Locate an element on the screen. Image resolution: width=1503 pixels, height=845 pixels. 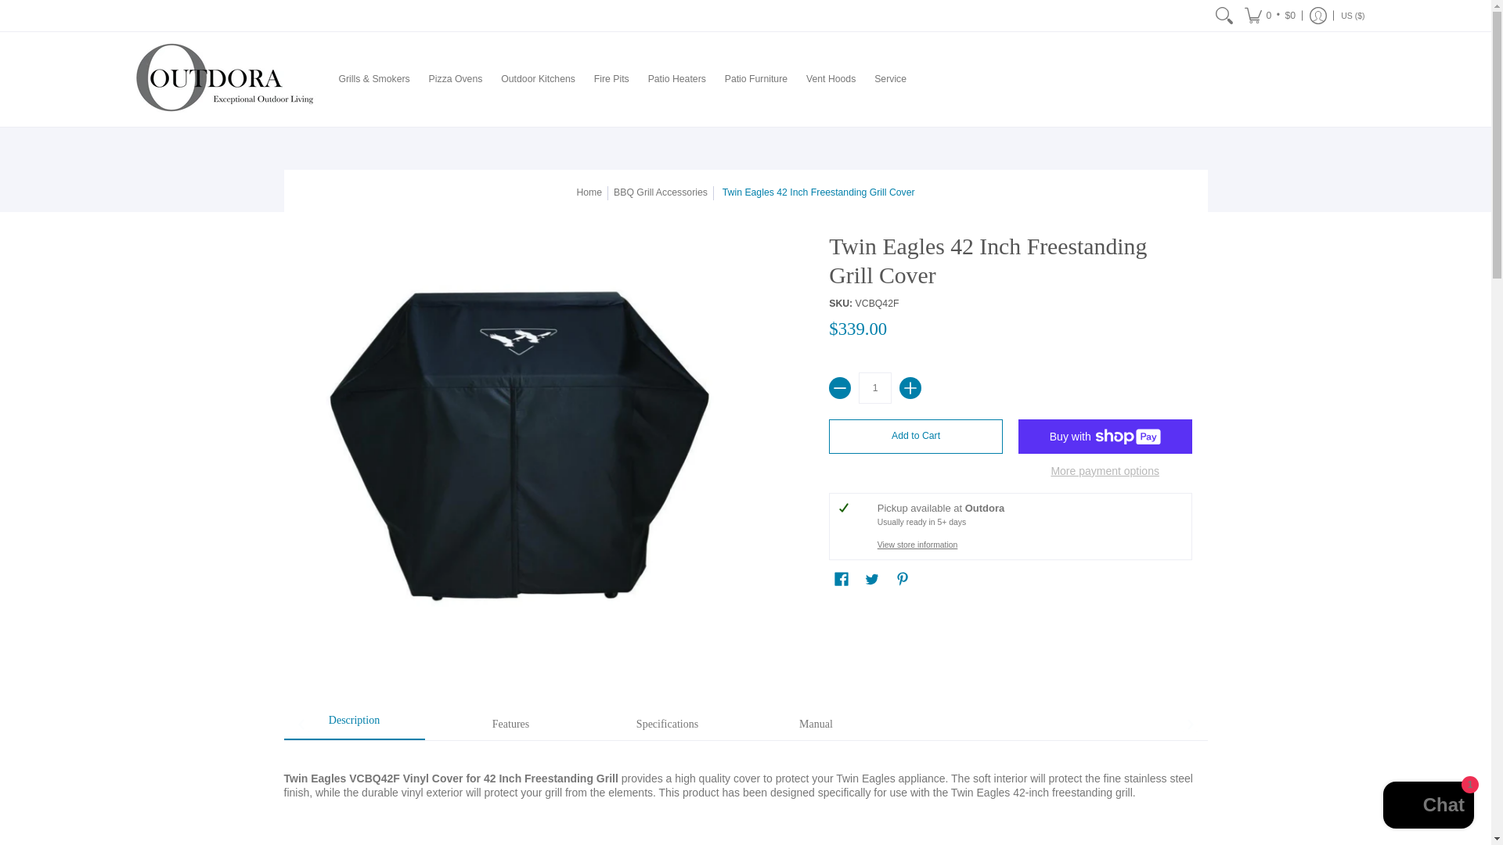
Cart is located at coordinates (1270, 16).